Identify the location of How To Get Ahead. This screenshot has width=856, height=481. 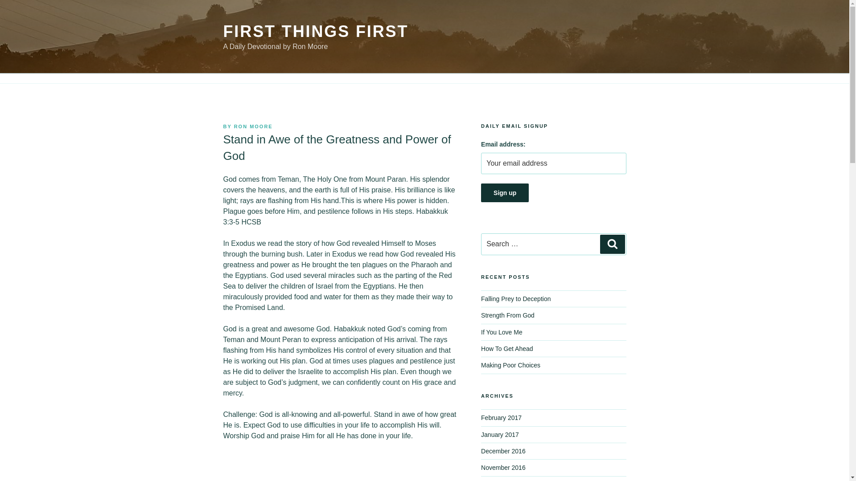
(506, 348).